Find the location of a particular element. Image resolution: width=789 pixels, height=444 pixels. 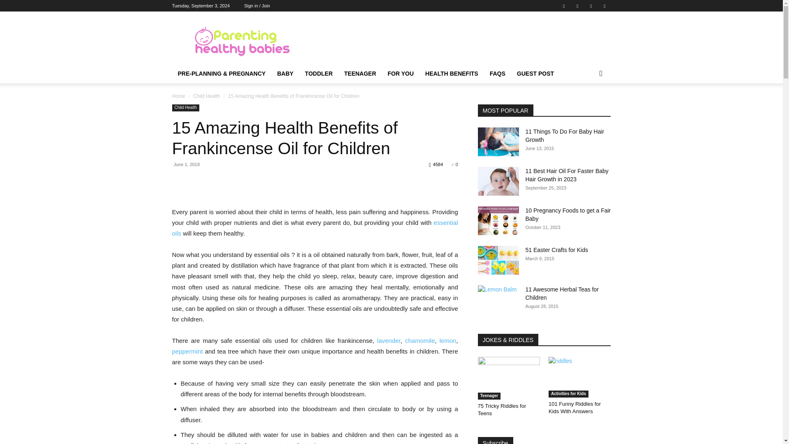

Pinterest is located at coordinates (577, 6).